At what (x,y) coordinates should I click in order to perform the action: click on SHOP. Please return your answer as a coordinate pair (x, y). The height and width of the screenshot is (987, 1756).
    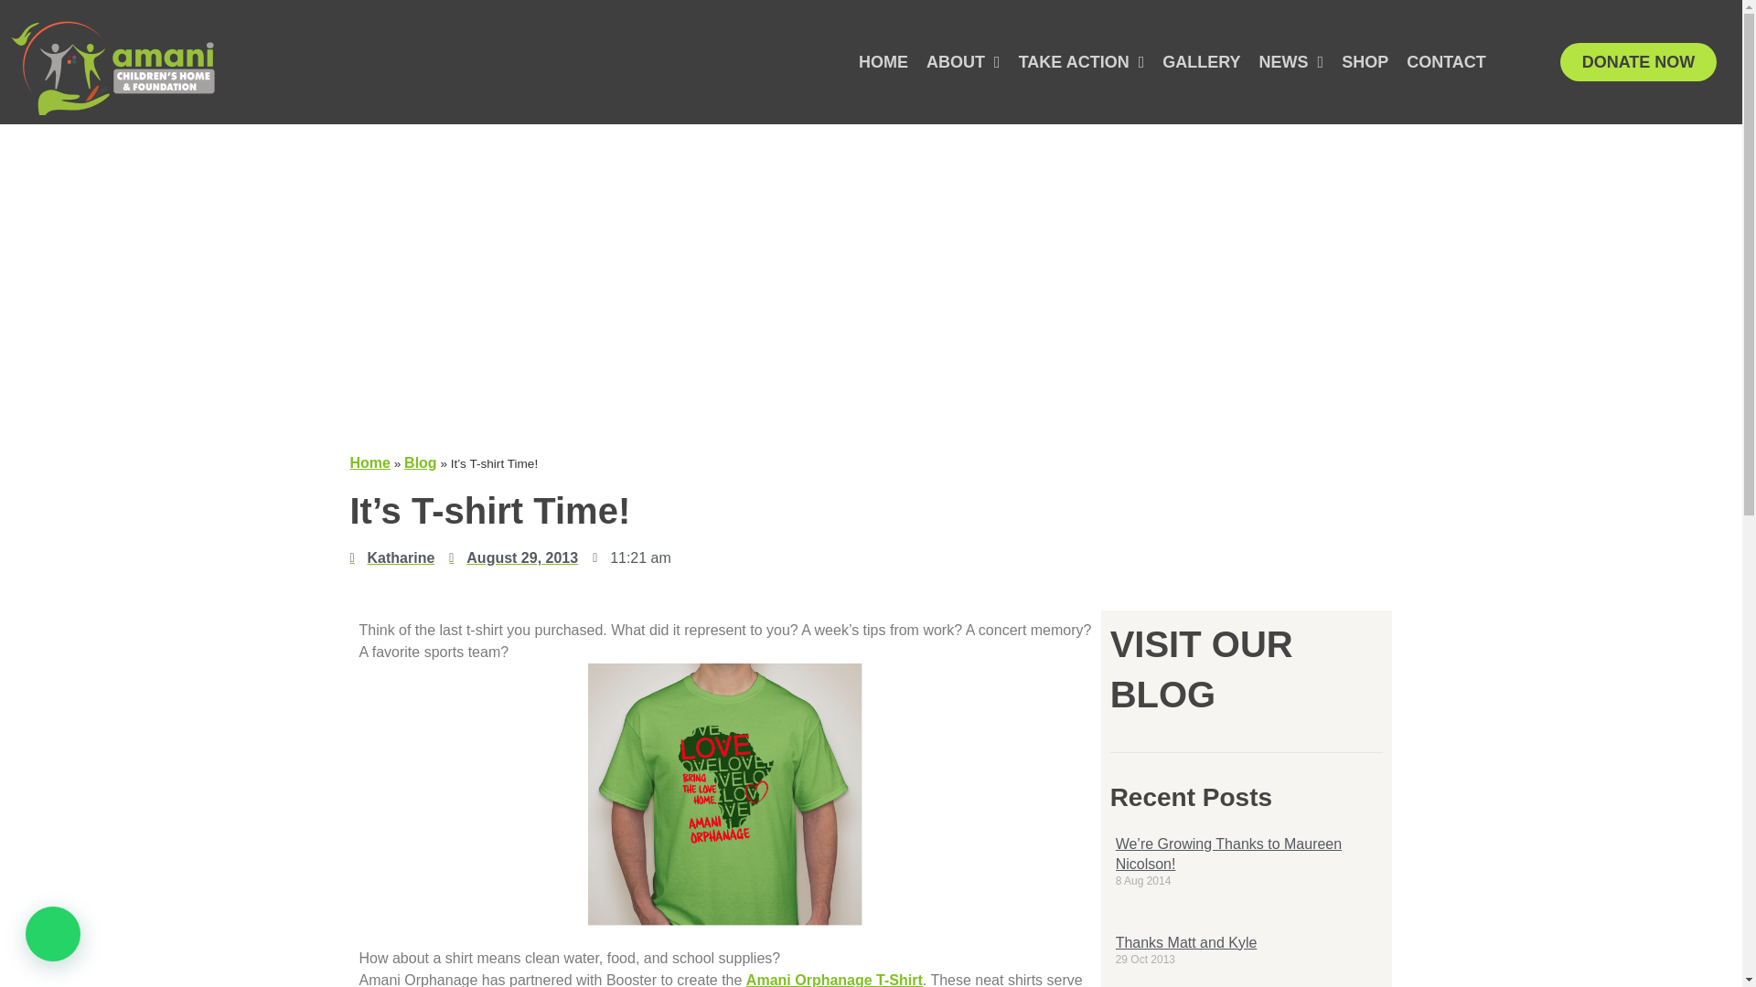
    Looking at the image, I should click on (1365, 62).